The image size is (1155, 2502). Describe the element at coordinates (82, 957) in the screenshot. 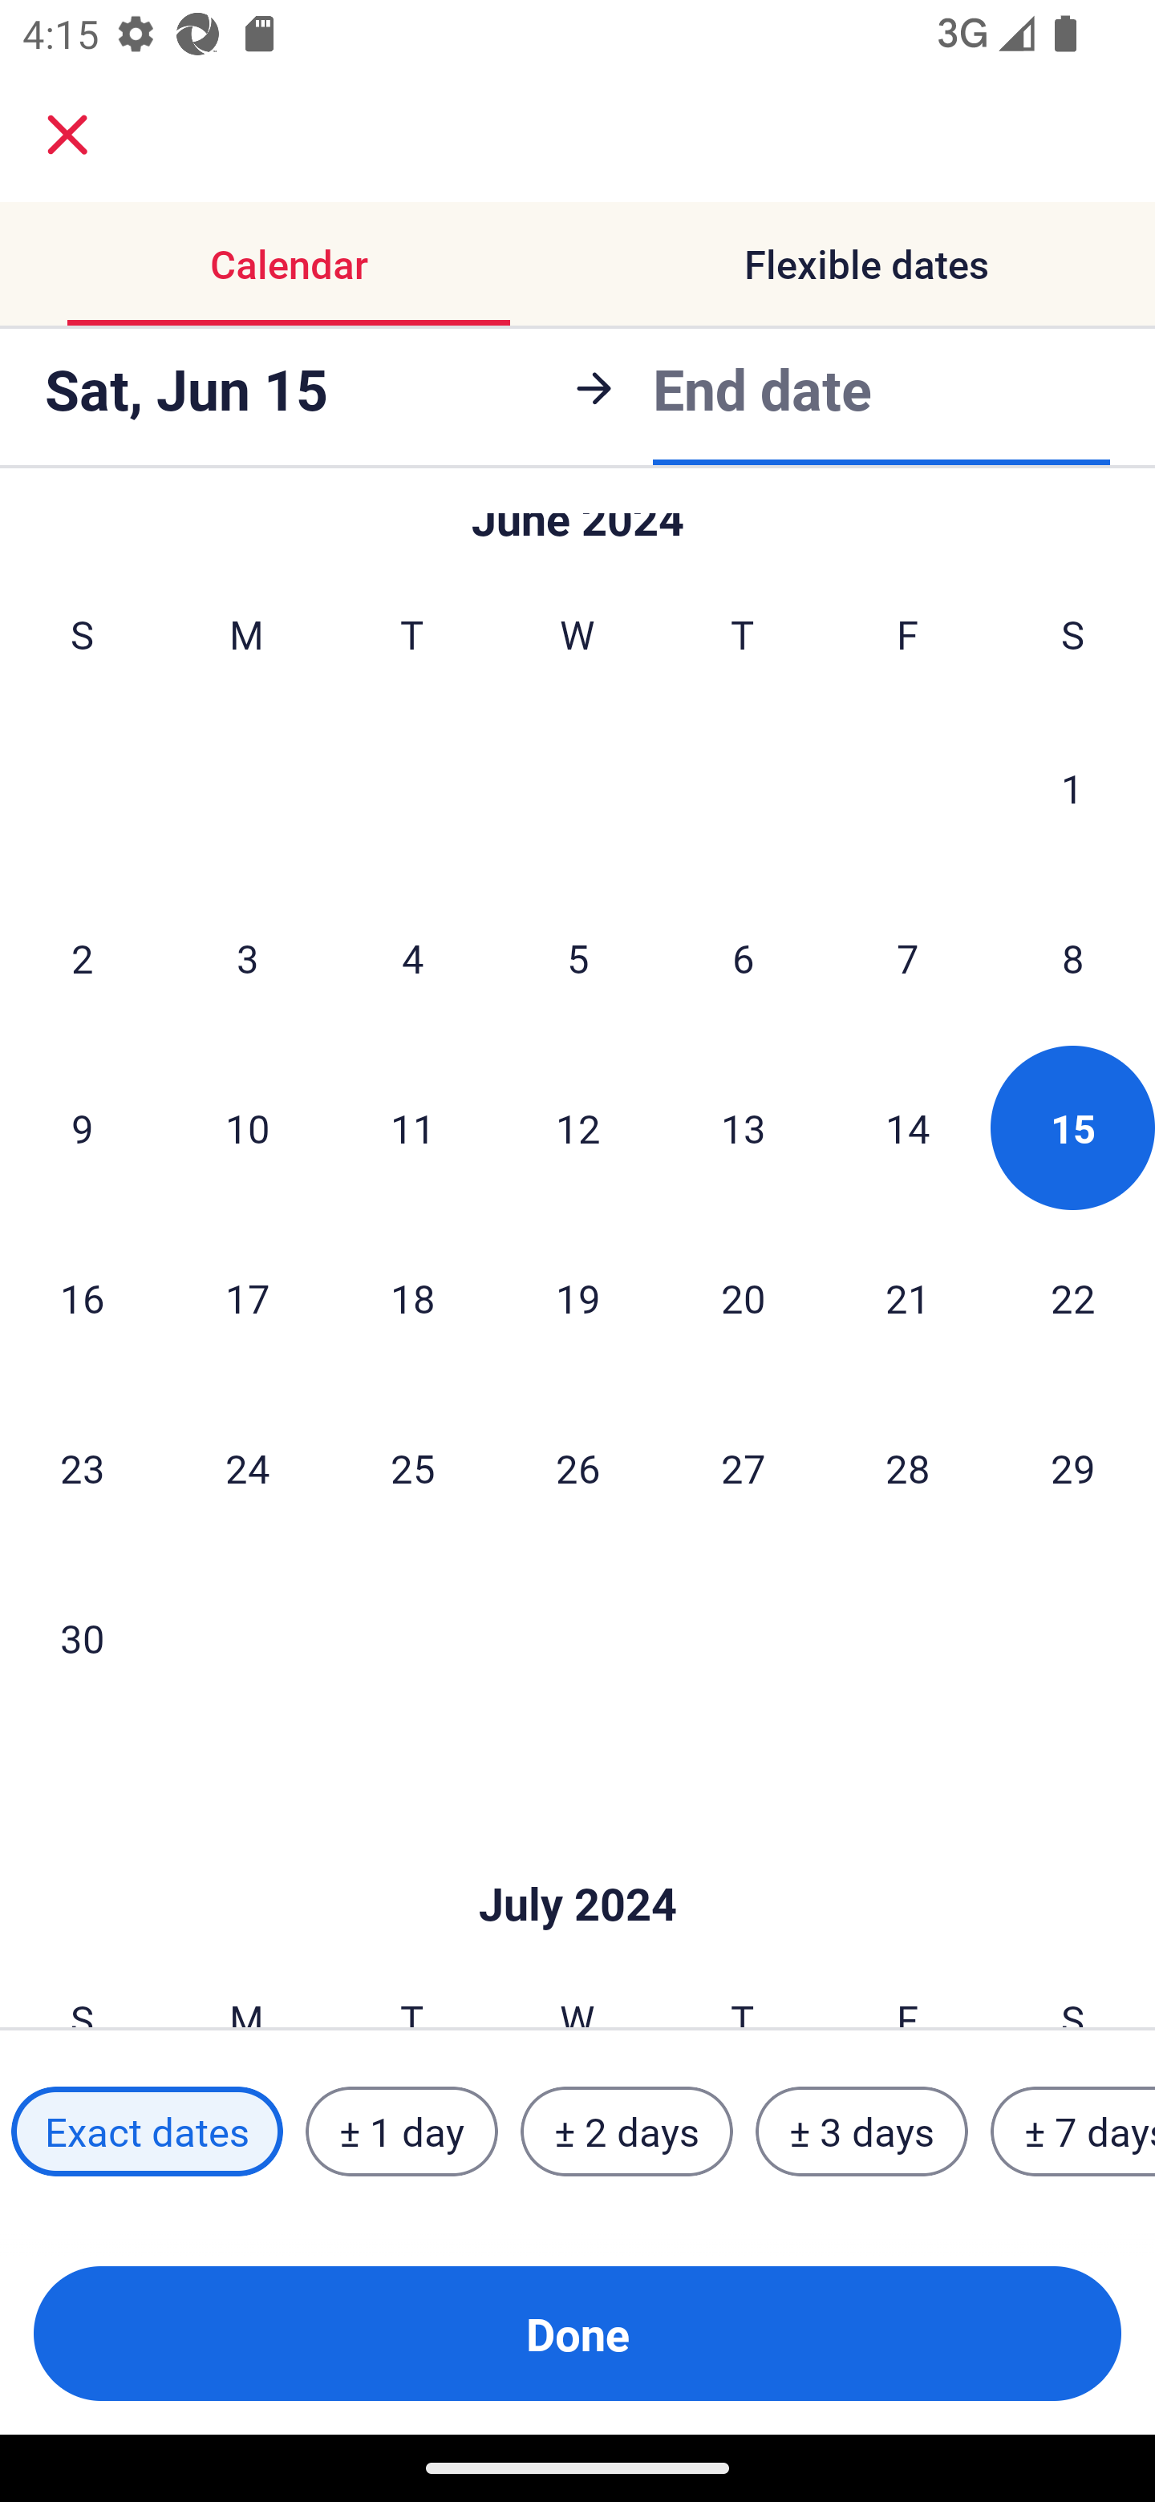

I see `2 Sunday, June 2, 2024` at that location.